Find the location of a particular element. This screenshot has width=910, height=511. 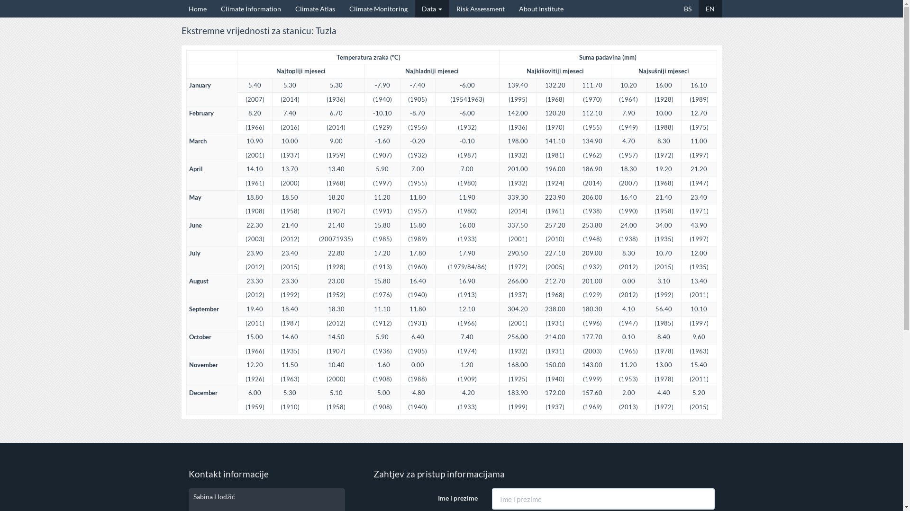

Home is located at coordinates (197, 9).